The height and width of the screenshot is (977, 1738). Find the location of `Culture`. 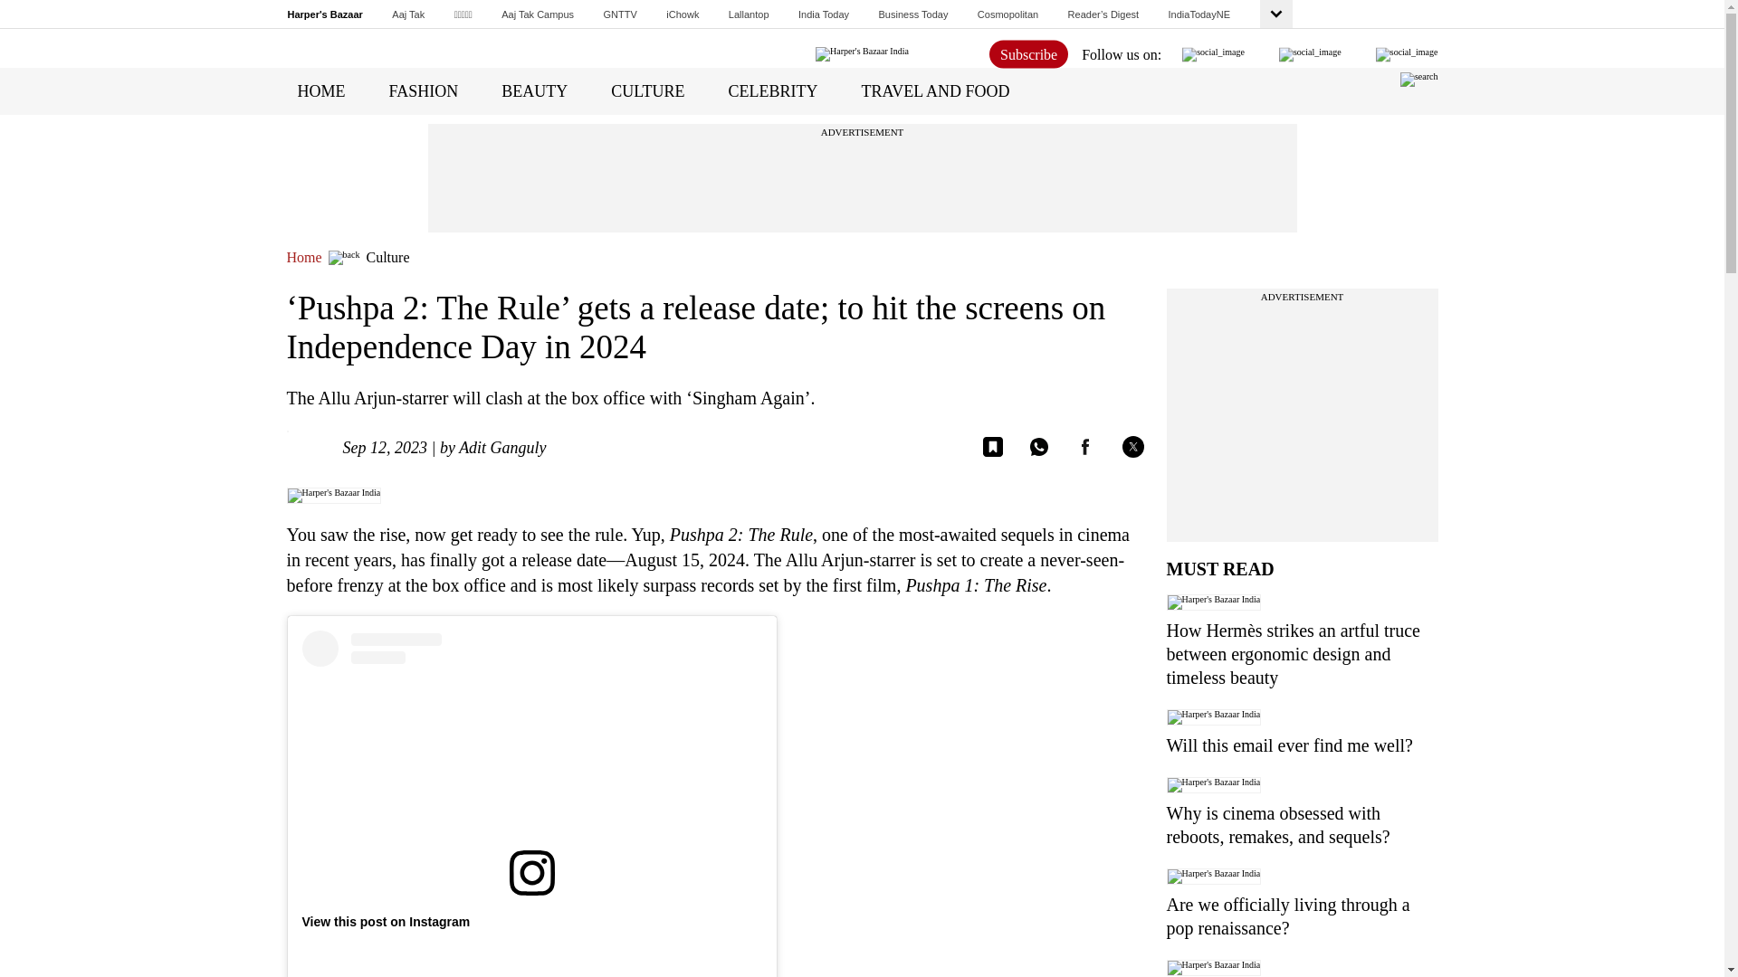

Culture is located at coordinates (387, 257).